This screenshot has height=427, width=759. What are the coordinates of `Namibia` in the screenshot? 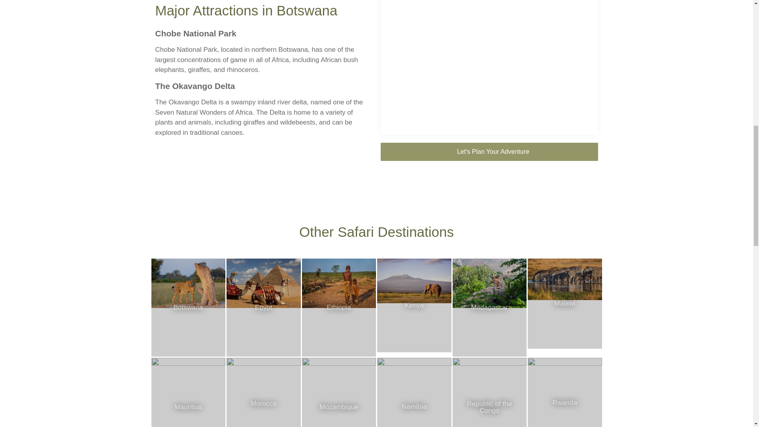 It's located at (414, 392).